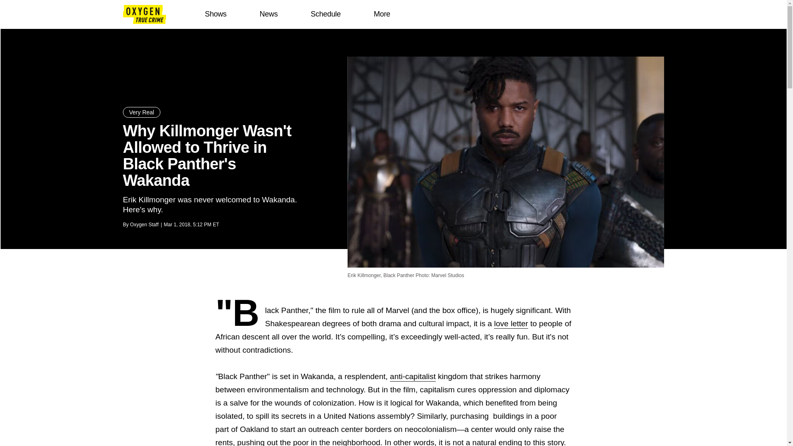 The height and width of the screenshot is (446, 793). What do you see at coordinates (216, 14) in the screenshot?
I see `Shows` at bounding box center [216, 14].